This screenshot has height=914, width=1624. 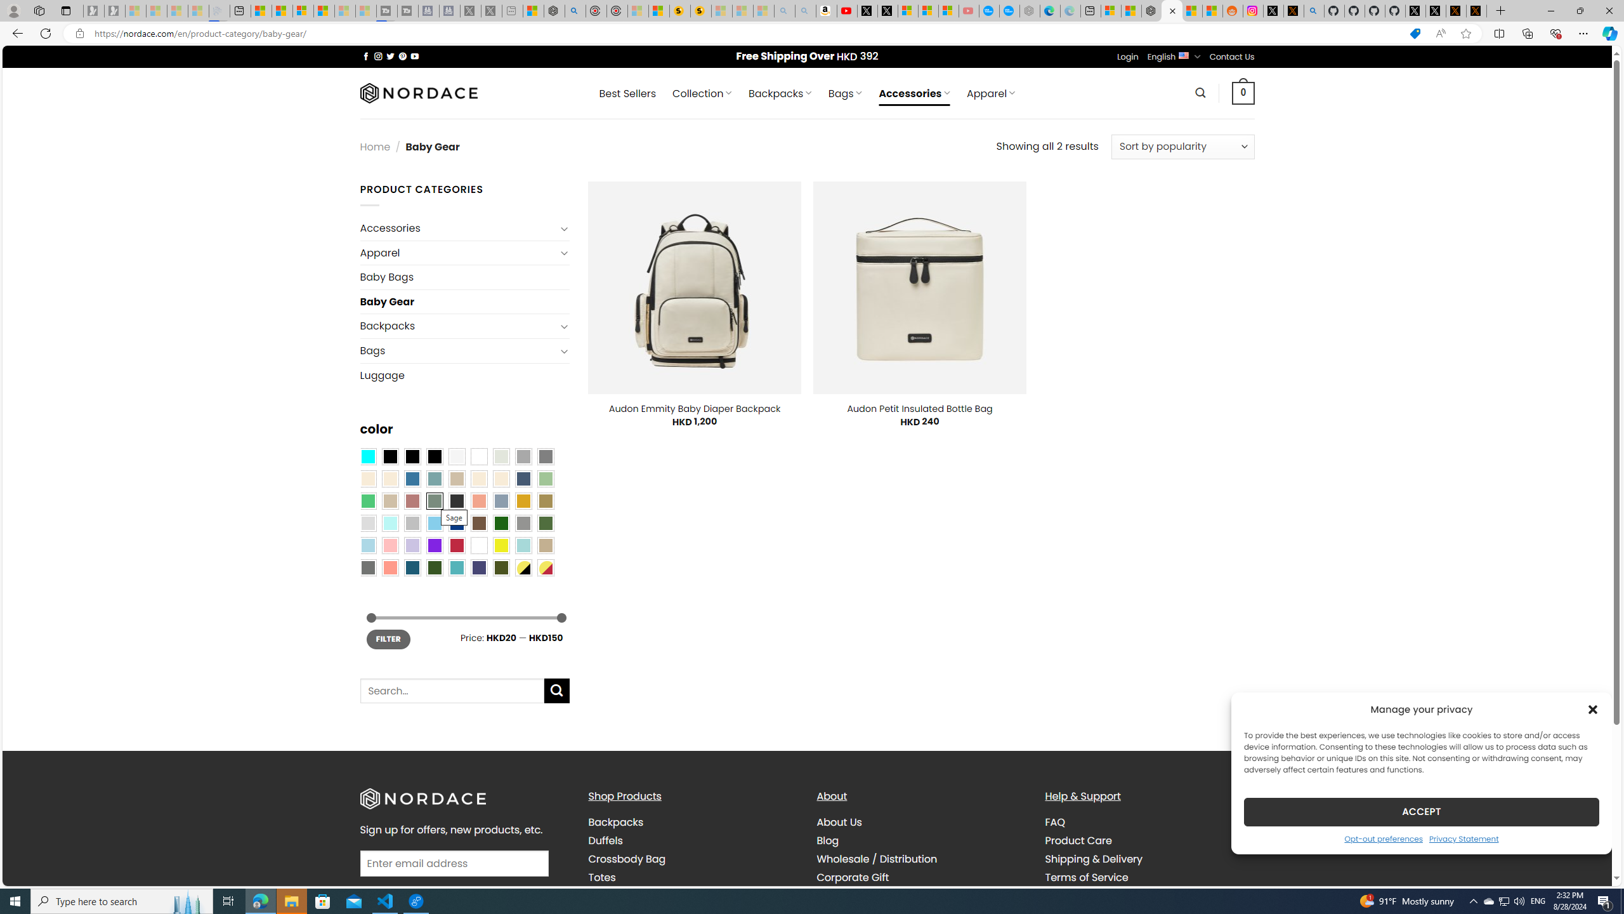 What do you see at coordinates (546, 456) in the screenshot?
I see `All Gray` at bounding box center [546, 456].